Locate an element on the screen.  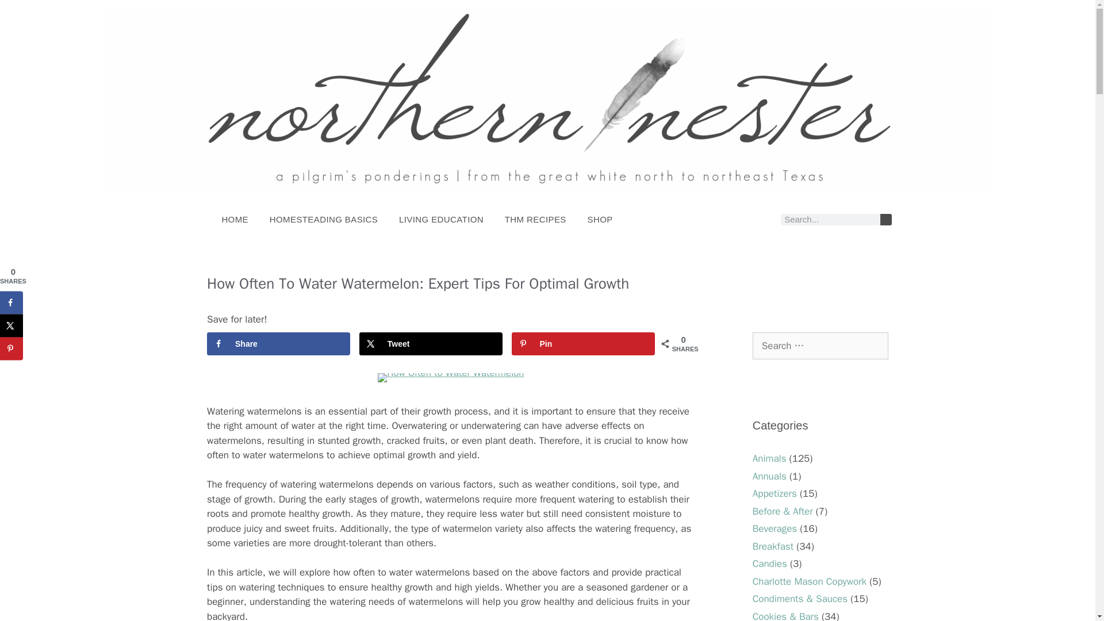
Share on X is located at coordinates (431, 343).